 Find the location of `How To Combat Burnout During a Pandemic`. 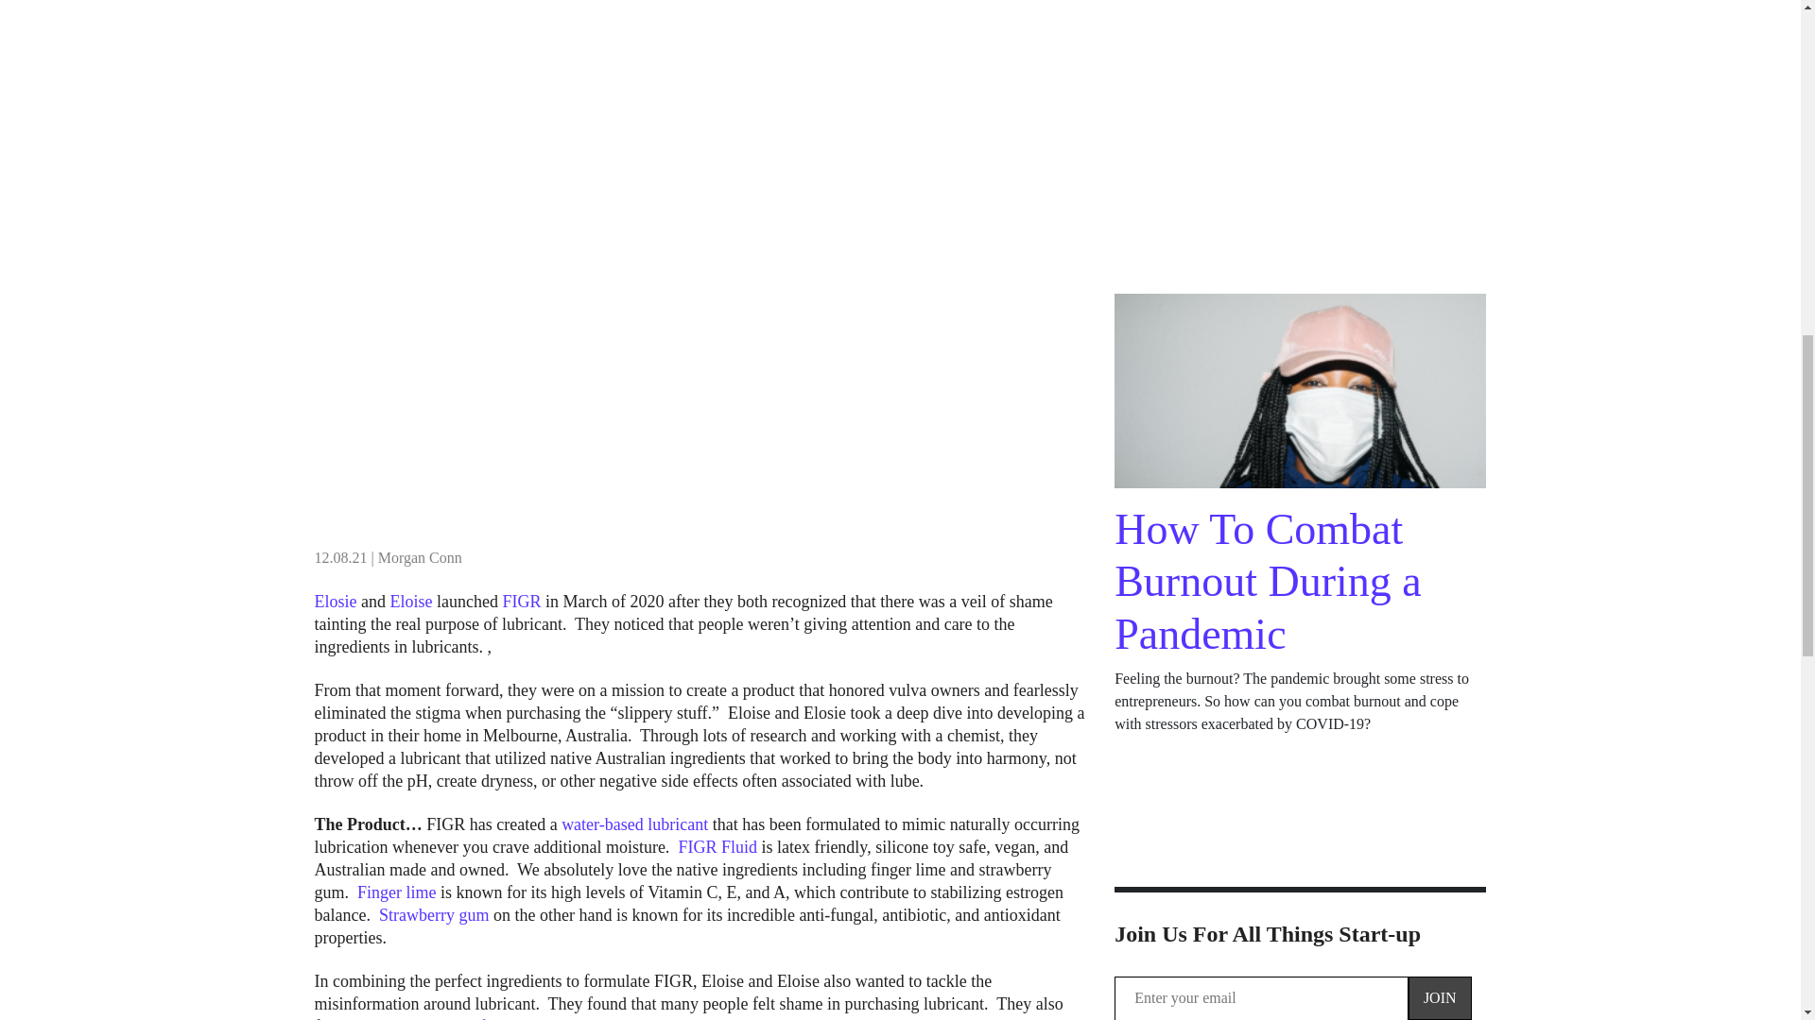

How To Combat Burnout During a Pandemic is located at coordinates (1267, 580).